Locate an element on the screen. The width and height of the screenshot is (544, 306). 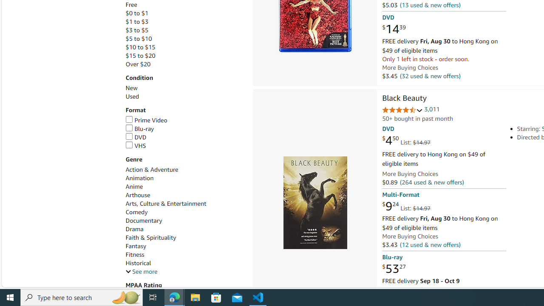
3,011 is located at coordinates (432, 109).